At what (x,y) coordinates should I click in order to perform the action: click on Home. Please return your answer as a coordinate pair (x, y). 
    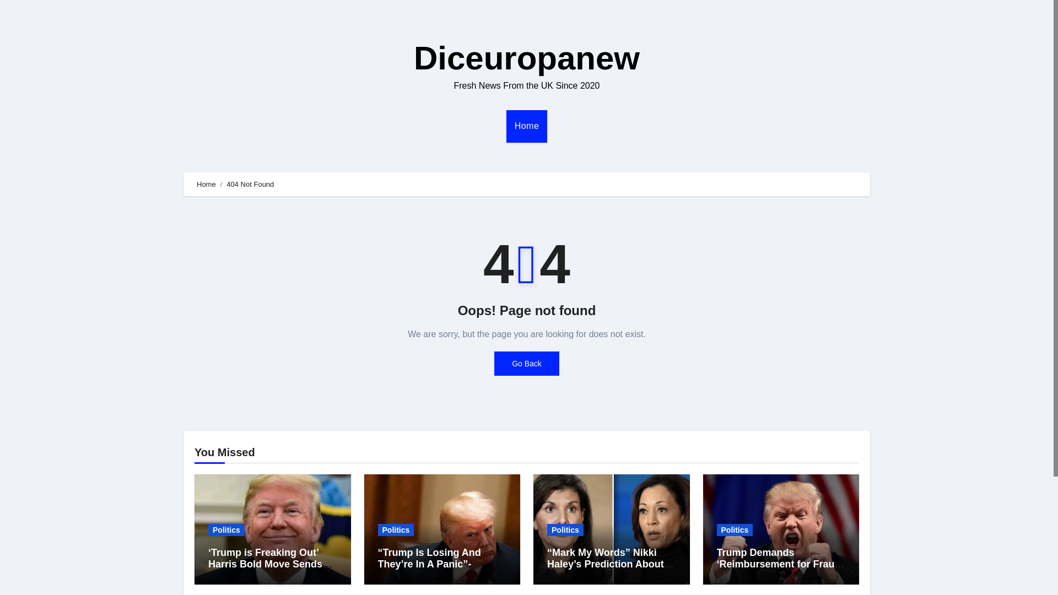
    Looking at the image, I should click on (206, 184).